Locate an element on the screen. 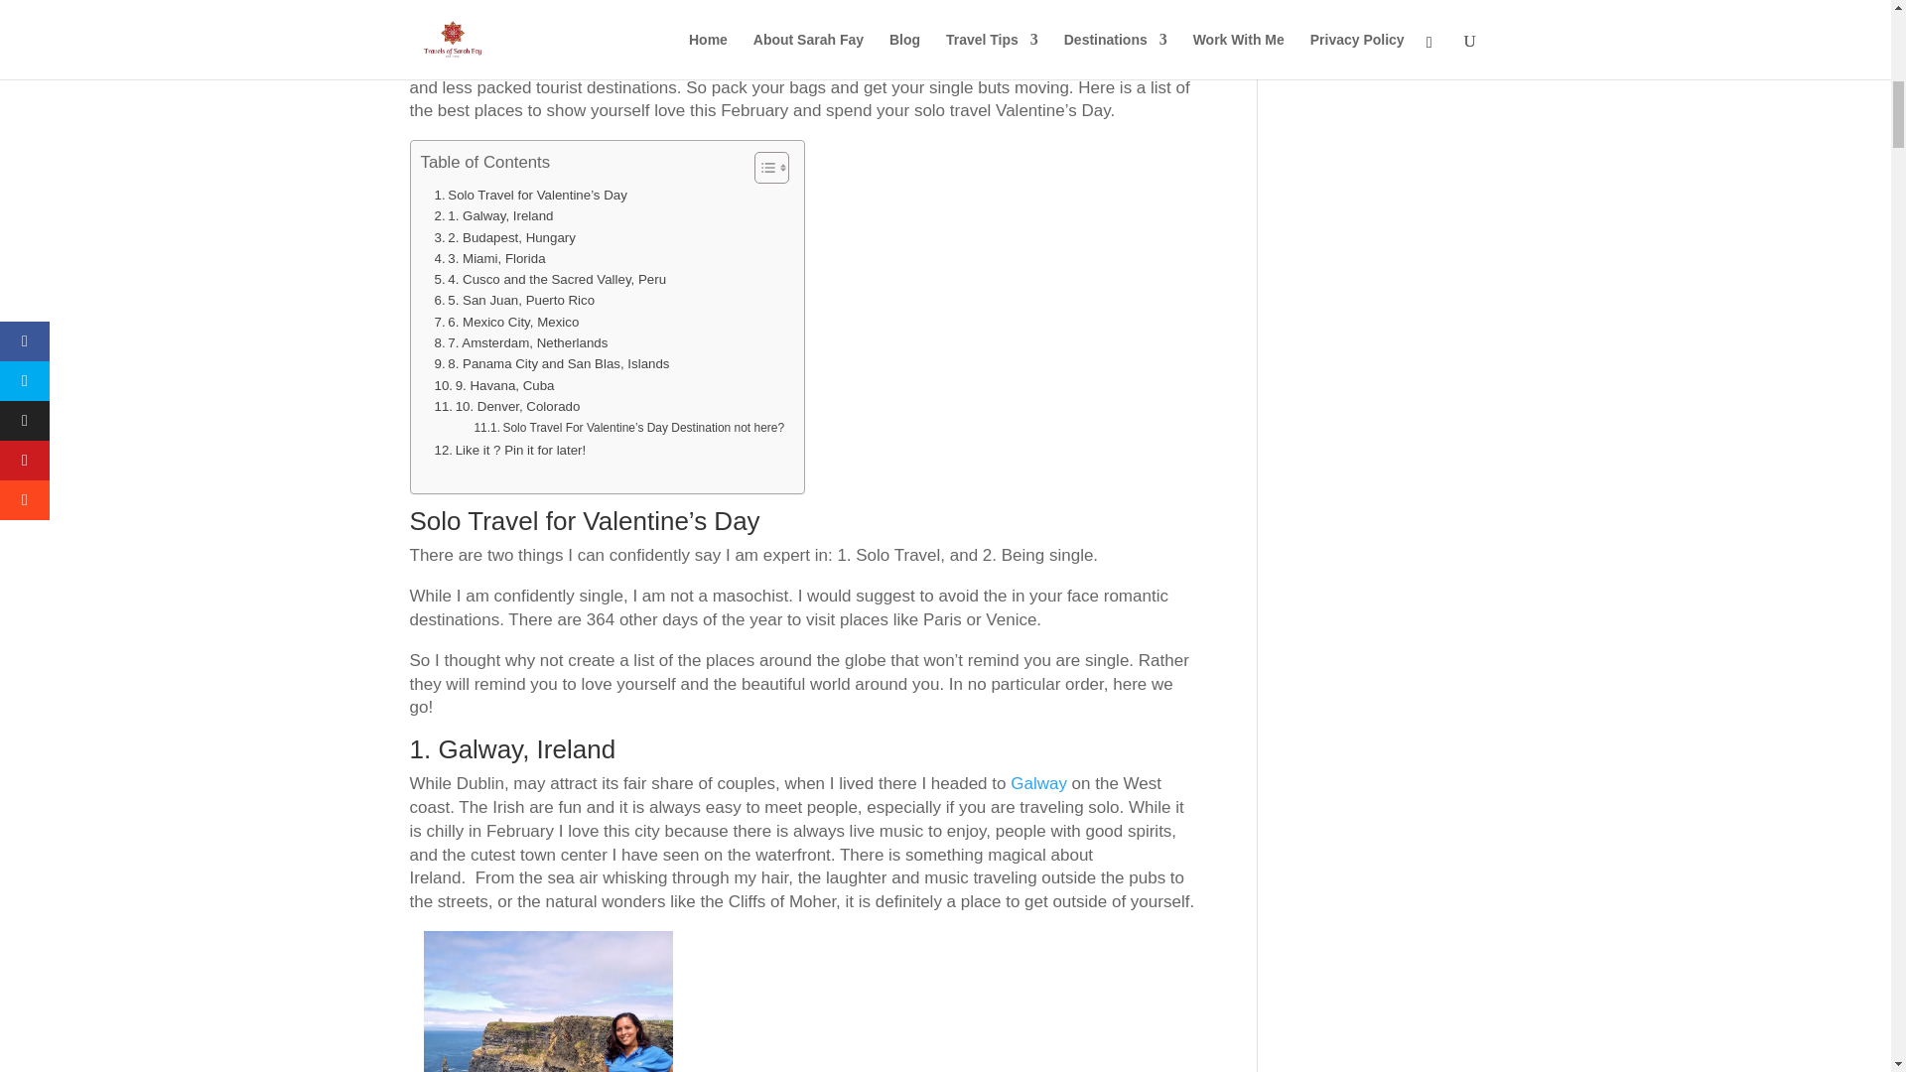 The image size is (1906, 1072). 6. Mexico City, Mexico  is located at coordinates (508, 322).